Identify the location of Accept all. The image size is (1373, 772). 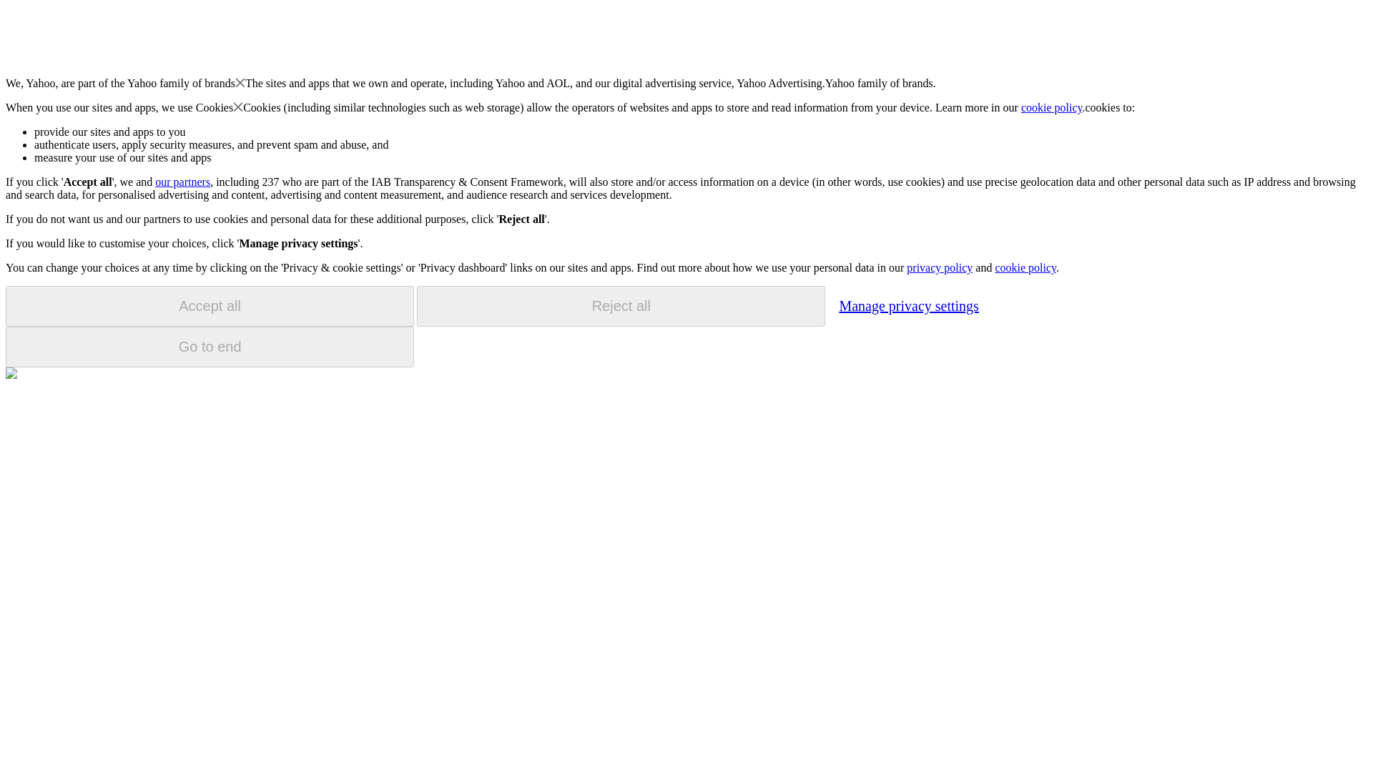
(210, 306).